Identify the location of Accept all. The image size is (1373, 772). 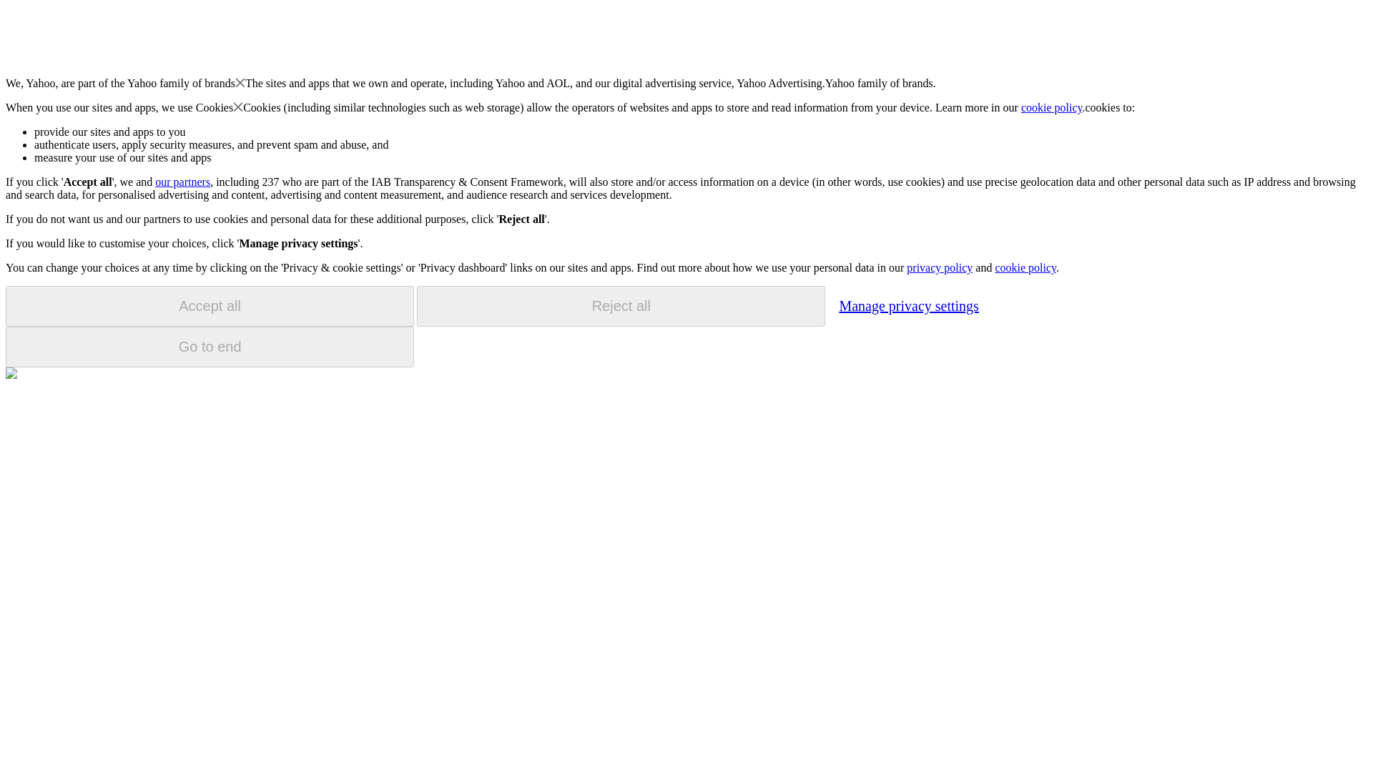
(210, 306).